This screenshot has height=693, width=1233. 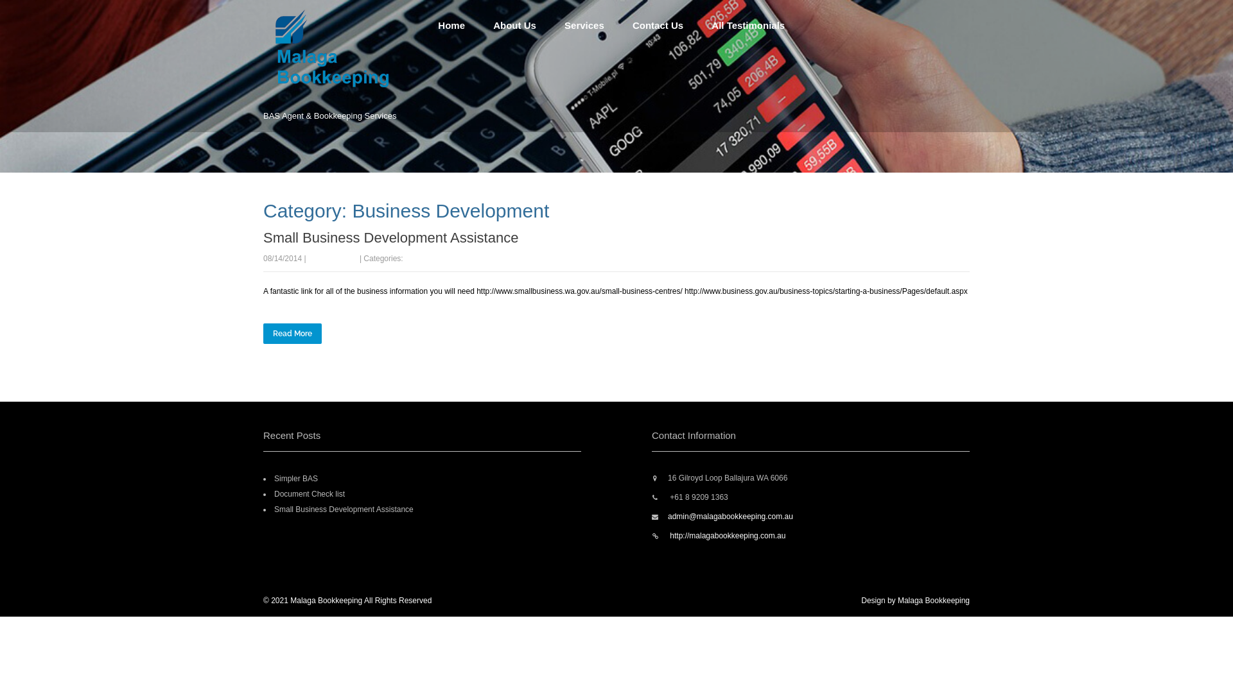 I want to click on admin@malagabookkeeping.com.au, so click(x=731, y=517).